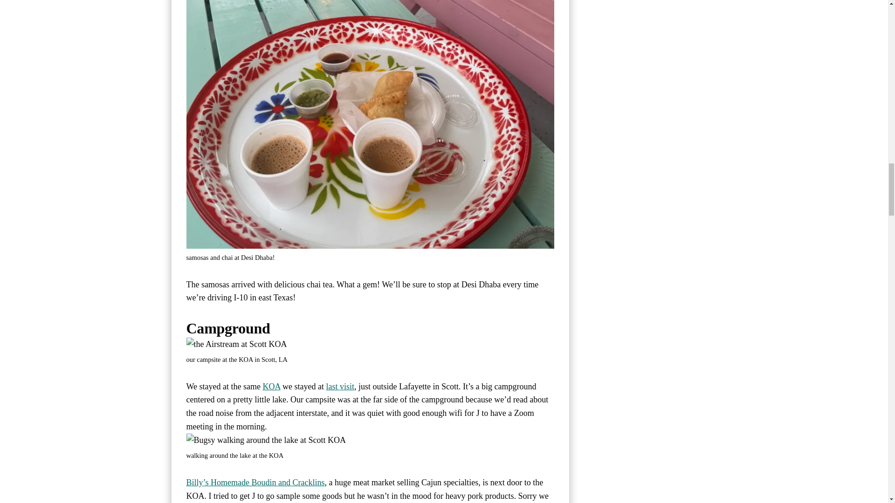 The width and height of the screenshot is (895, 503). Describe the element at coordinates (272, 387) in the screenshot. I see `KOA` at that location.